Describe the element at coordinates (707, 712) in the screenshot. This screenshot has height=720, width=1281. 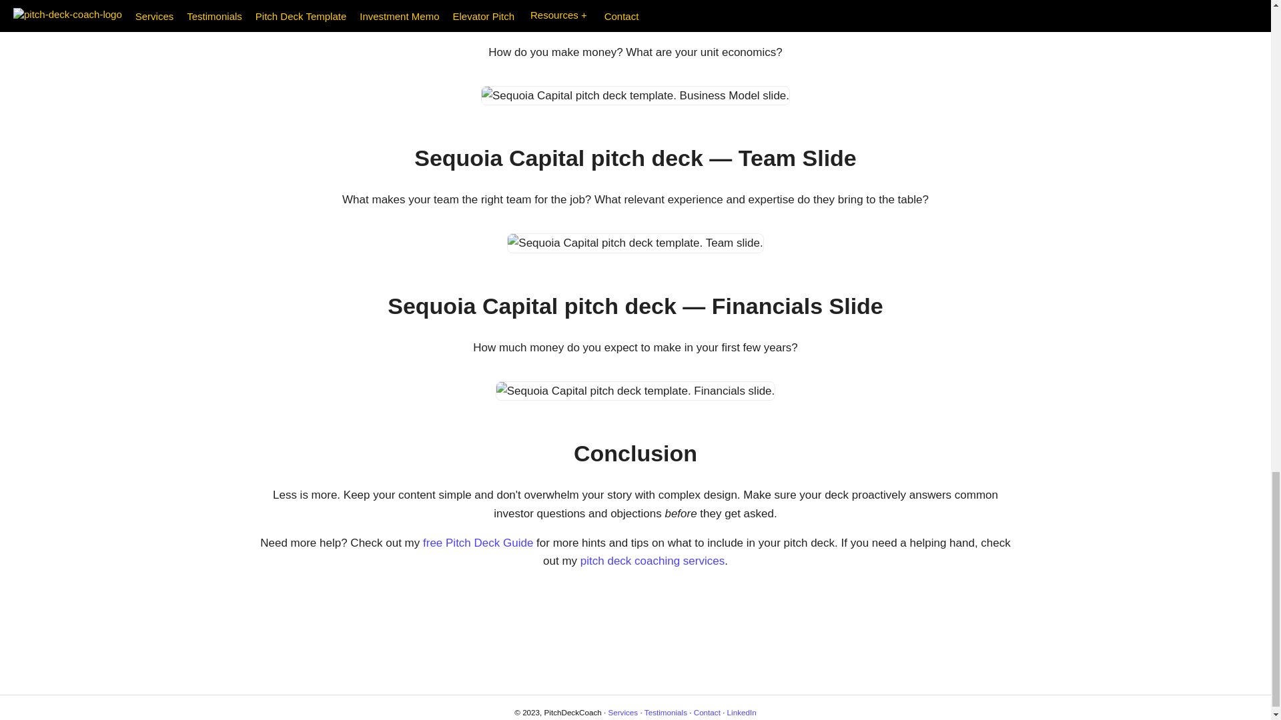
I see `Contact` at that location.